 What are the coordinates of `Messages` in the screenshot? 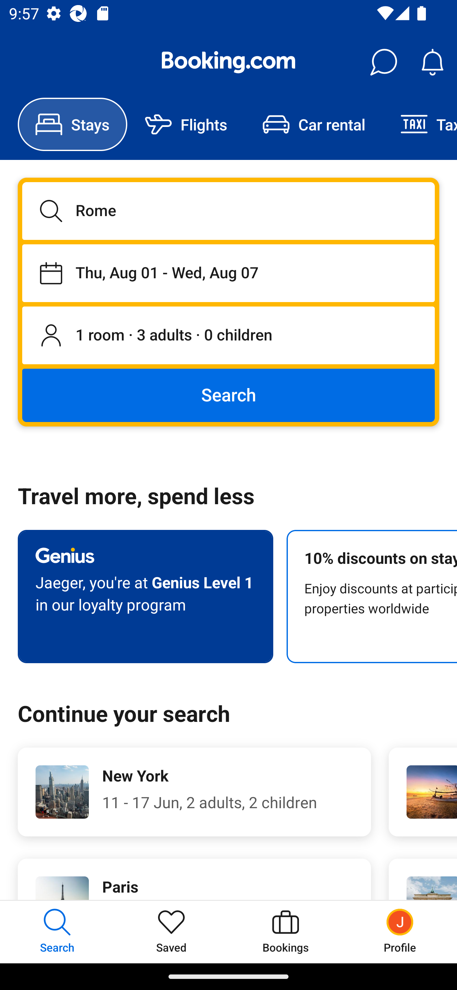 It's located at (383, 62).